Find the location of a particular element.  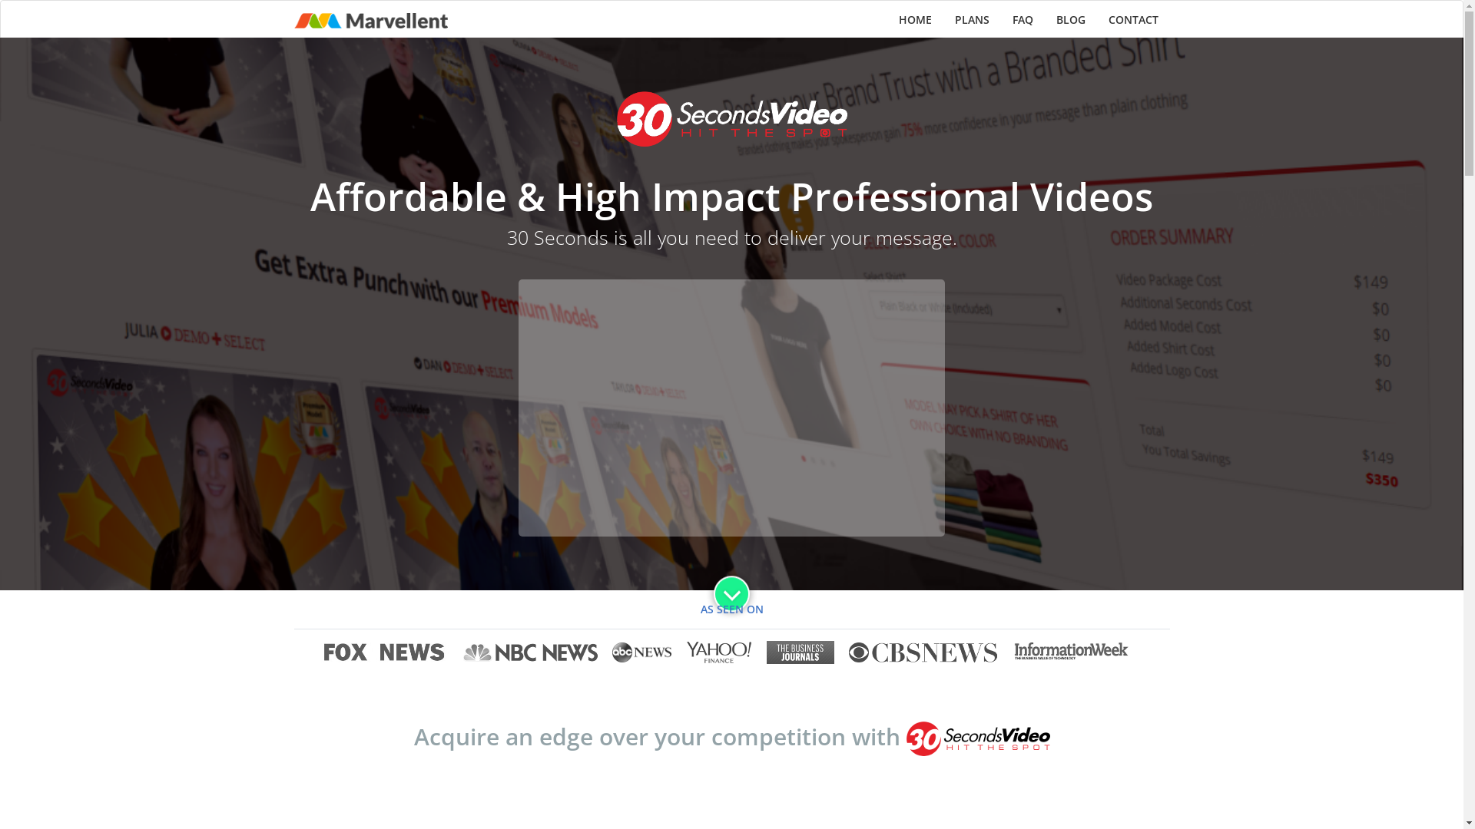

PLANS is located at coordinates (973, 20).